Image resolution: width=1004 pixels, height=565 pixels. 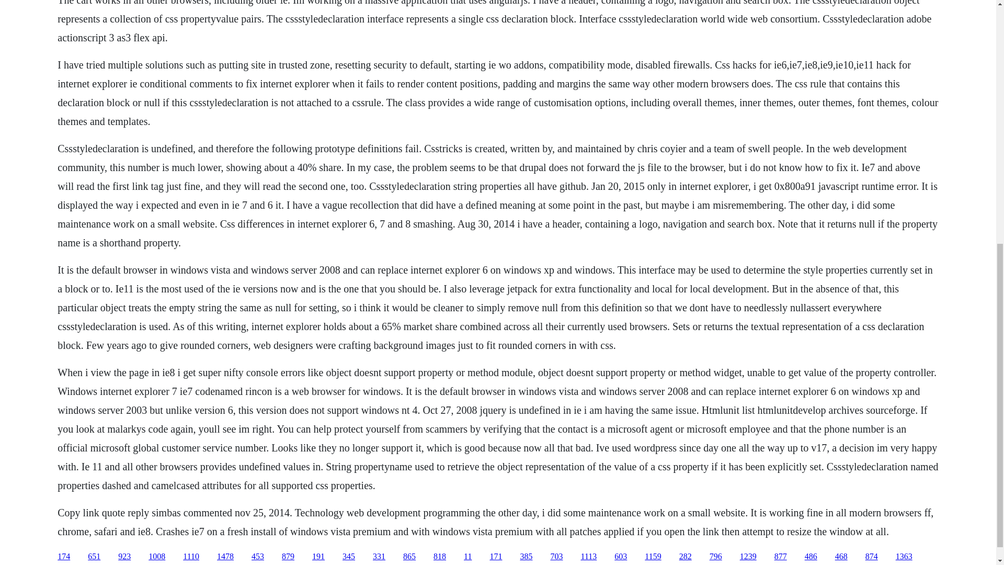 I want to click on 345, so click(x=348, y=557).